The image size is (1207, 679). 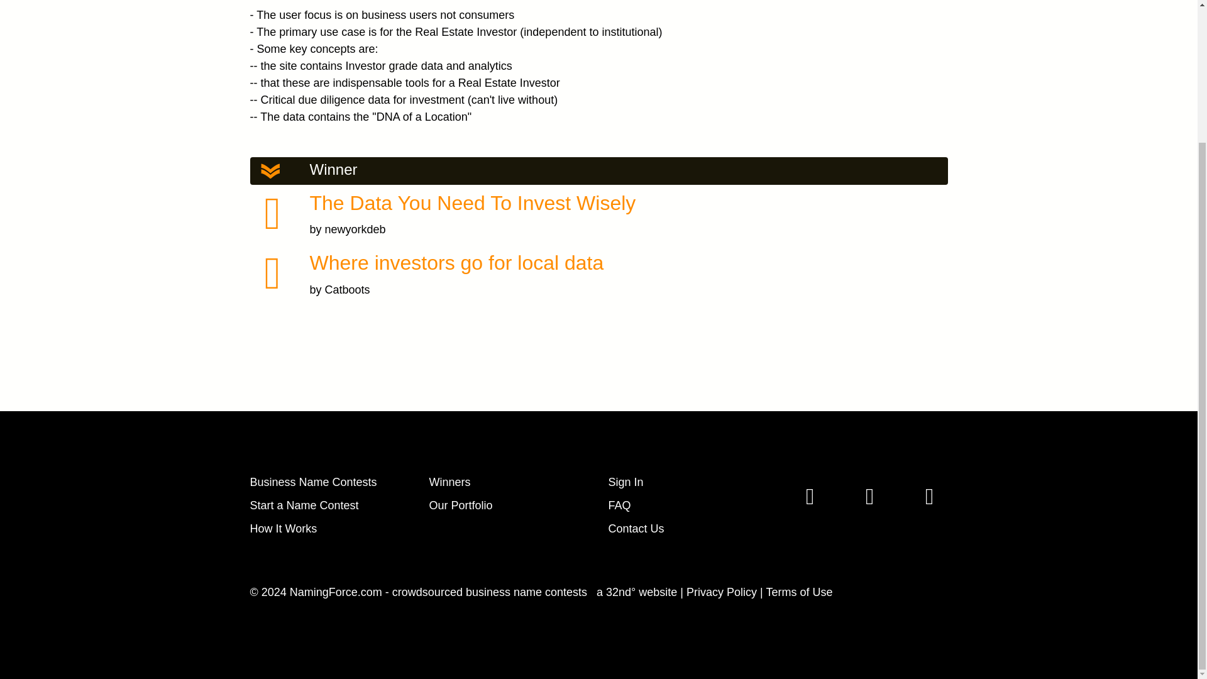 I want to click on Contact Us, so click(x=636, y=528).